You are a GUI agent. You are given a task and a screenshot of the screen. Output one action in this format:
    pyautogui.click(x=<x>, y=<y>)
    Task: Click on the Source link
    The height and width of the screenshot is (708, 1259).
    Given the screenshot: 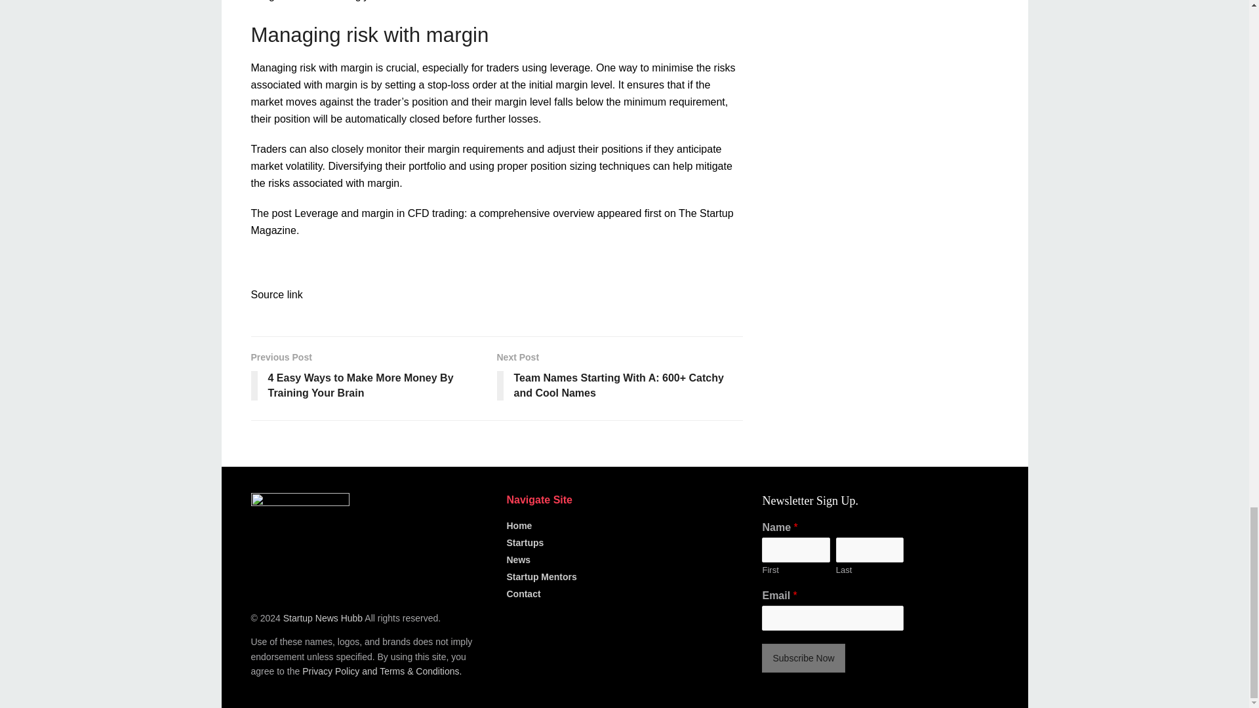 What is the action you would take?
    pyautogui.click(x=276, y=294)
    